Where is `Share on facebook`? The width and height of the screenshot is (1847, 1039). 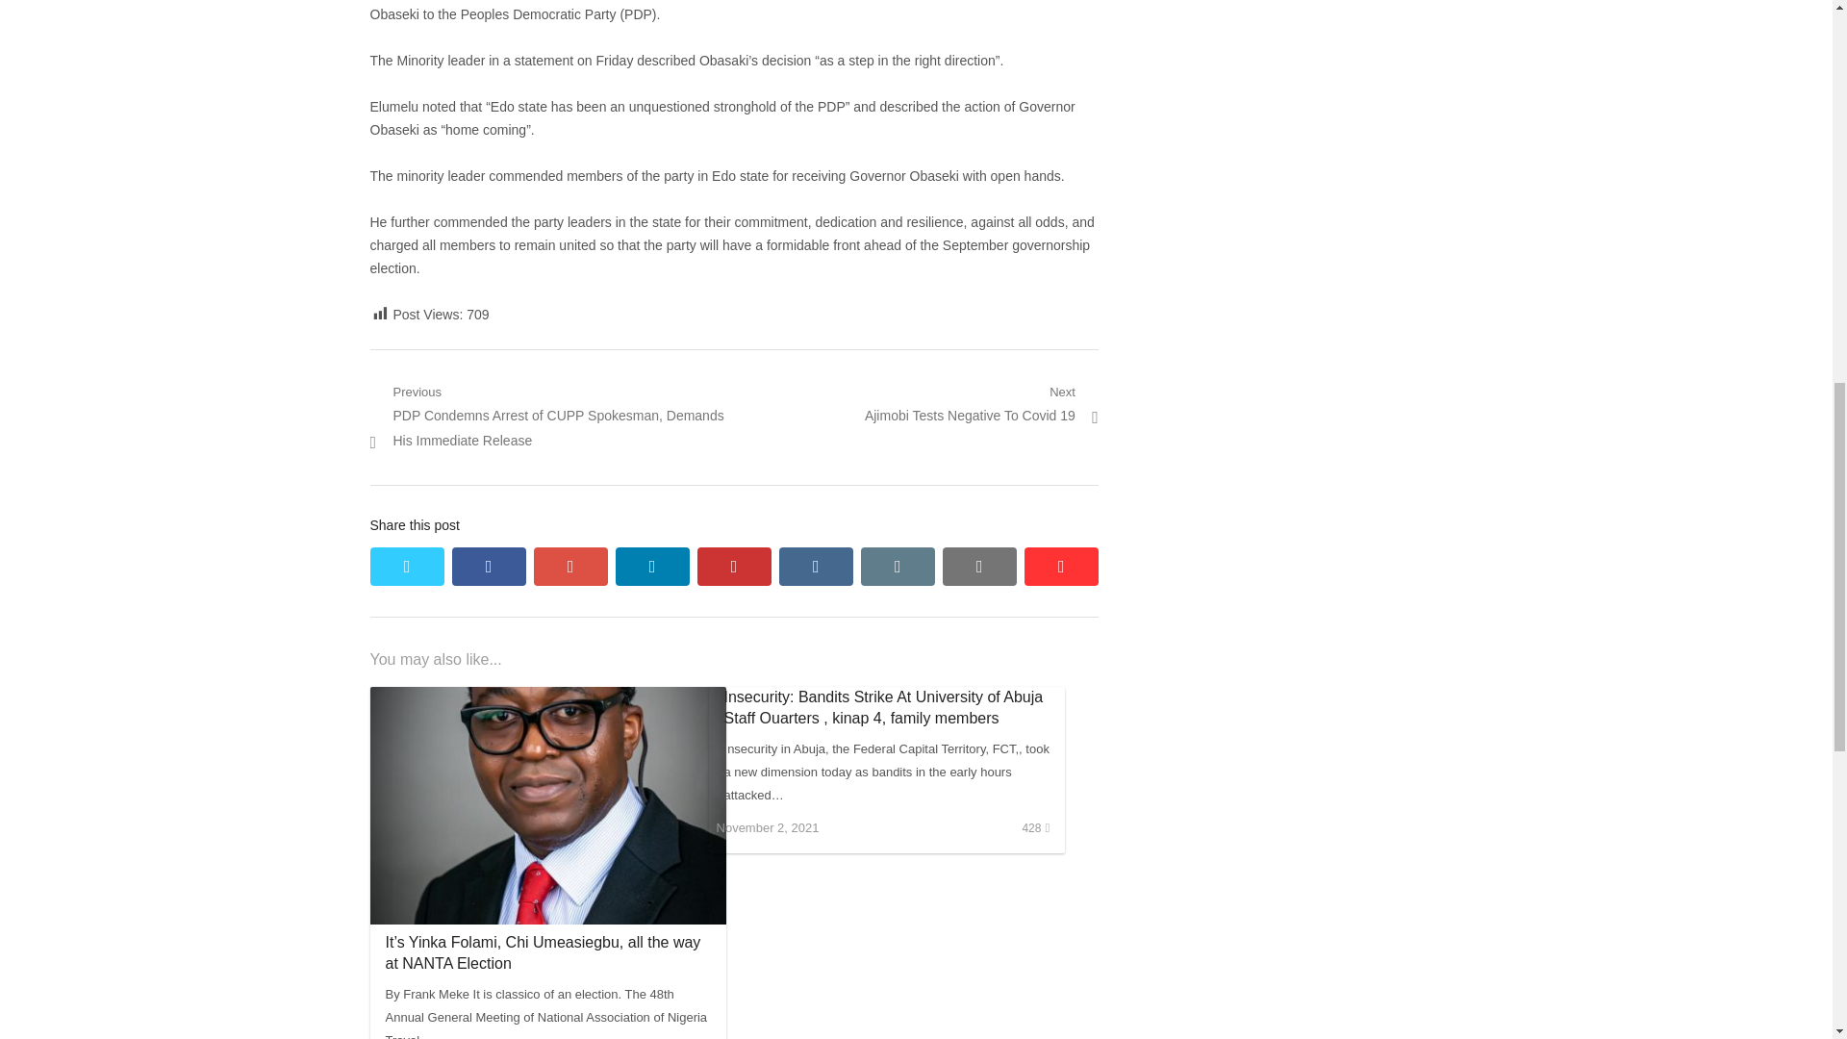
Share on facebook is located at coordinates (979, 567).